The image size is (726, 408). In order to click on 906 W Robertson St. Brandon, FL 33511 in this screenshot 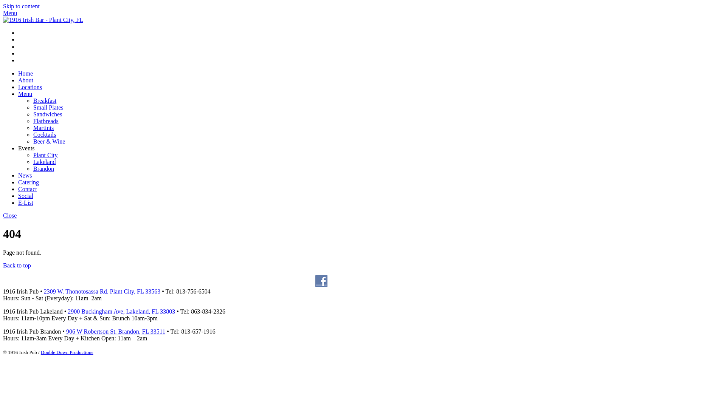, I will do `click(116, 332)`.